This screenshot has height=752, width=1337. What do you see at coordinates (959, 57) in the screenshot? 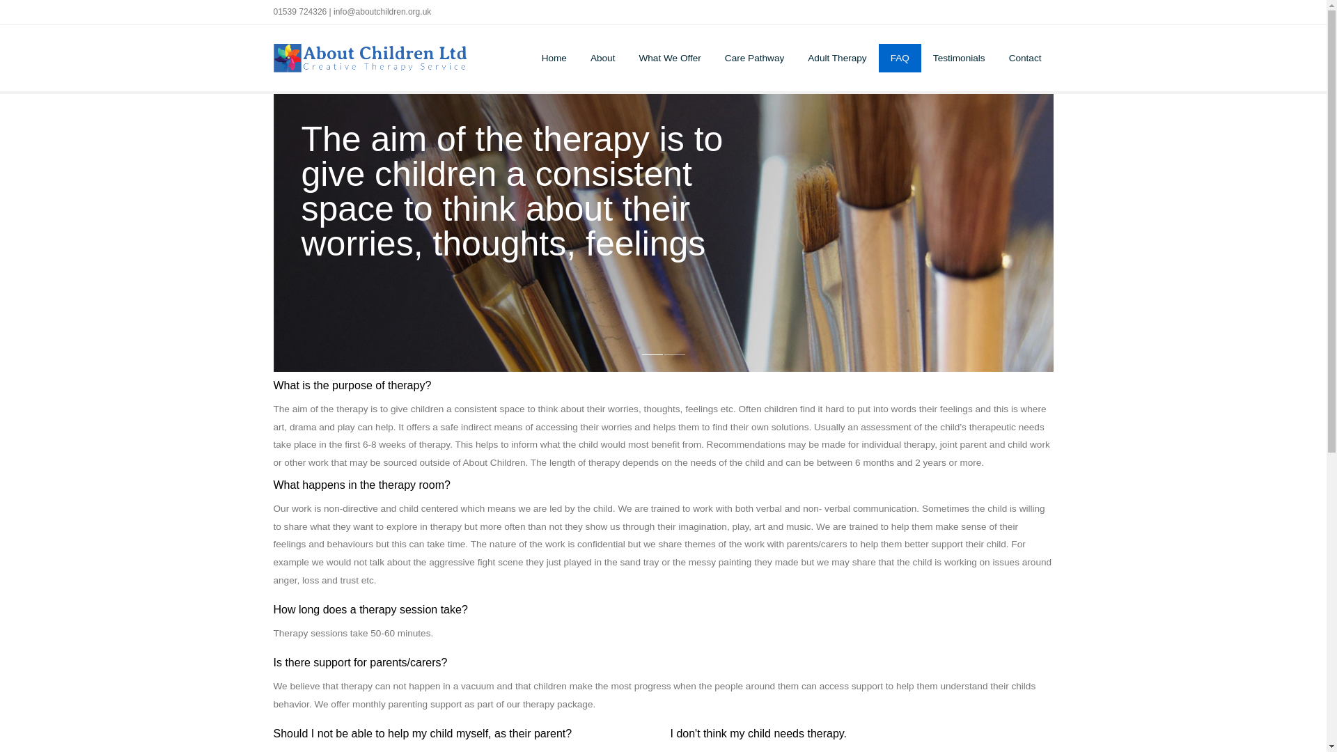
I see `Testimonials` at bounding box center [959, 57].